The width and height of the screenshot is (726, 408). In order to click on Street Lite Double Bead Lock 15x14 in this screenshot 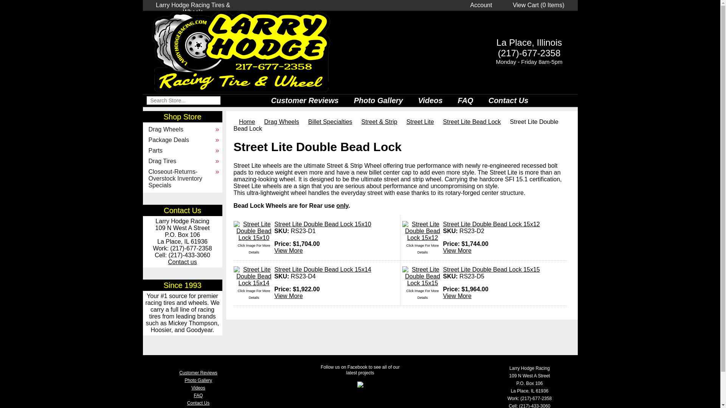, I will do `click(323, 270)`.